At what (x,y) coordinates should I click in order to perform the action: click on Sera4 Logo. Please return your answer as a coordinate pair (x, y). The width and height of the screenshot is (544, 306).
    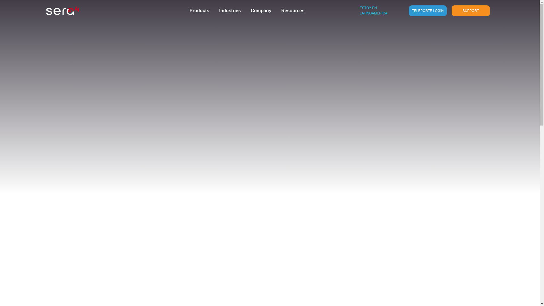
    Looking at the image, I should click on (62, 10).